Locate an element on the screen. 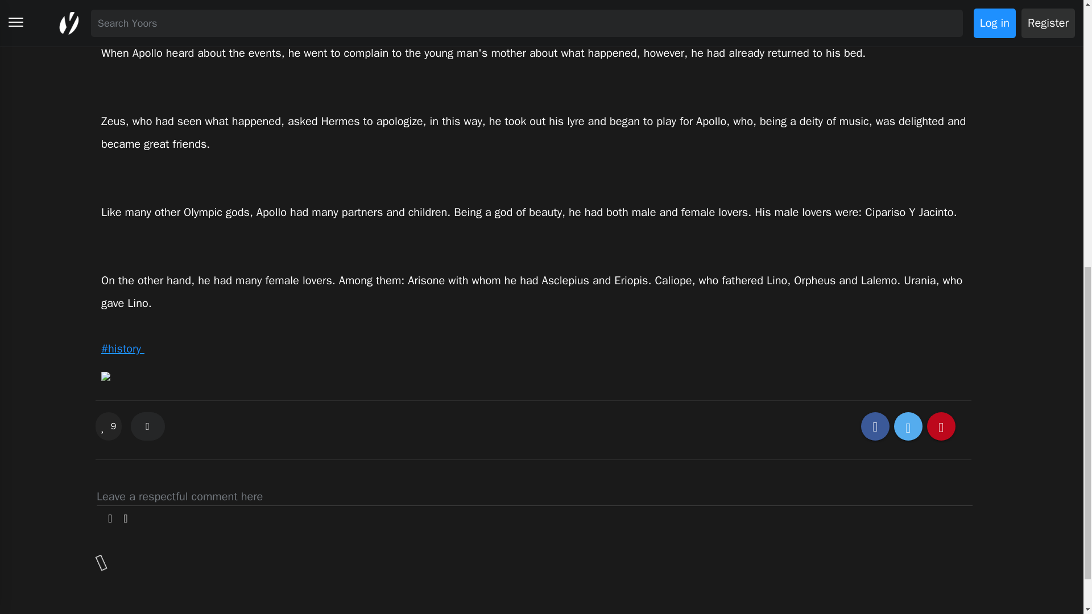 This screenshot has width=1092, height=614. Share on Twitter is located at coordinates (908, 426).